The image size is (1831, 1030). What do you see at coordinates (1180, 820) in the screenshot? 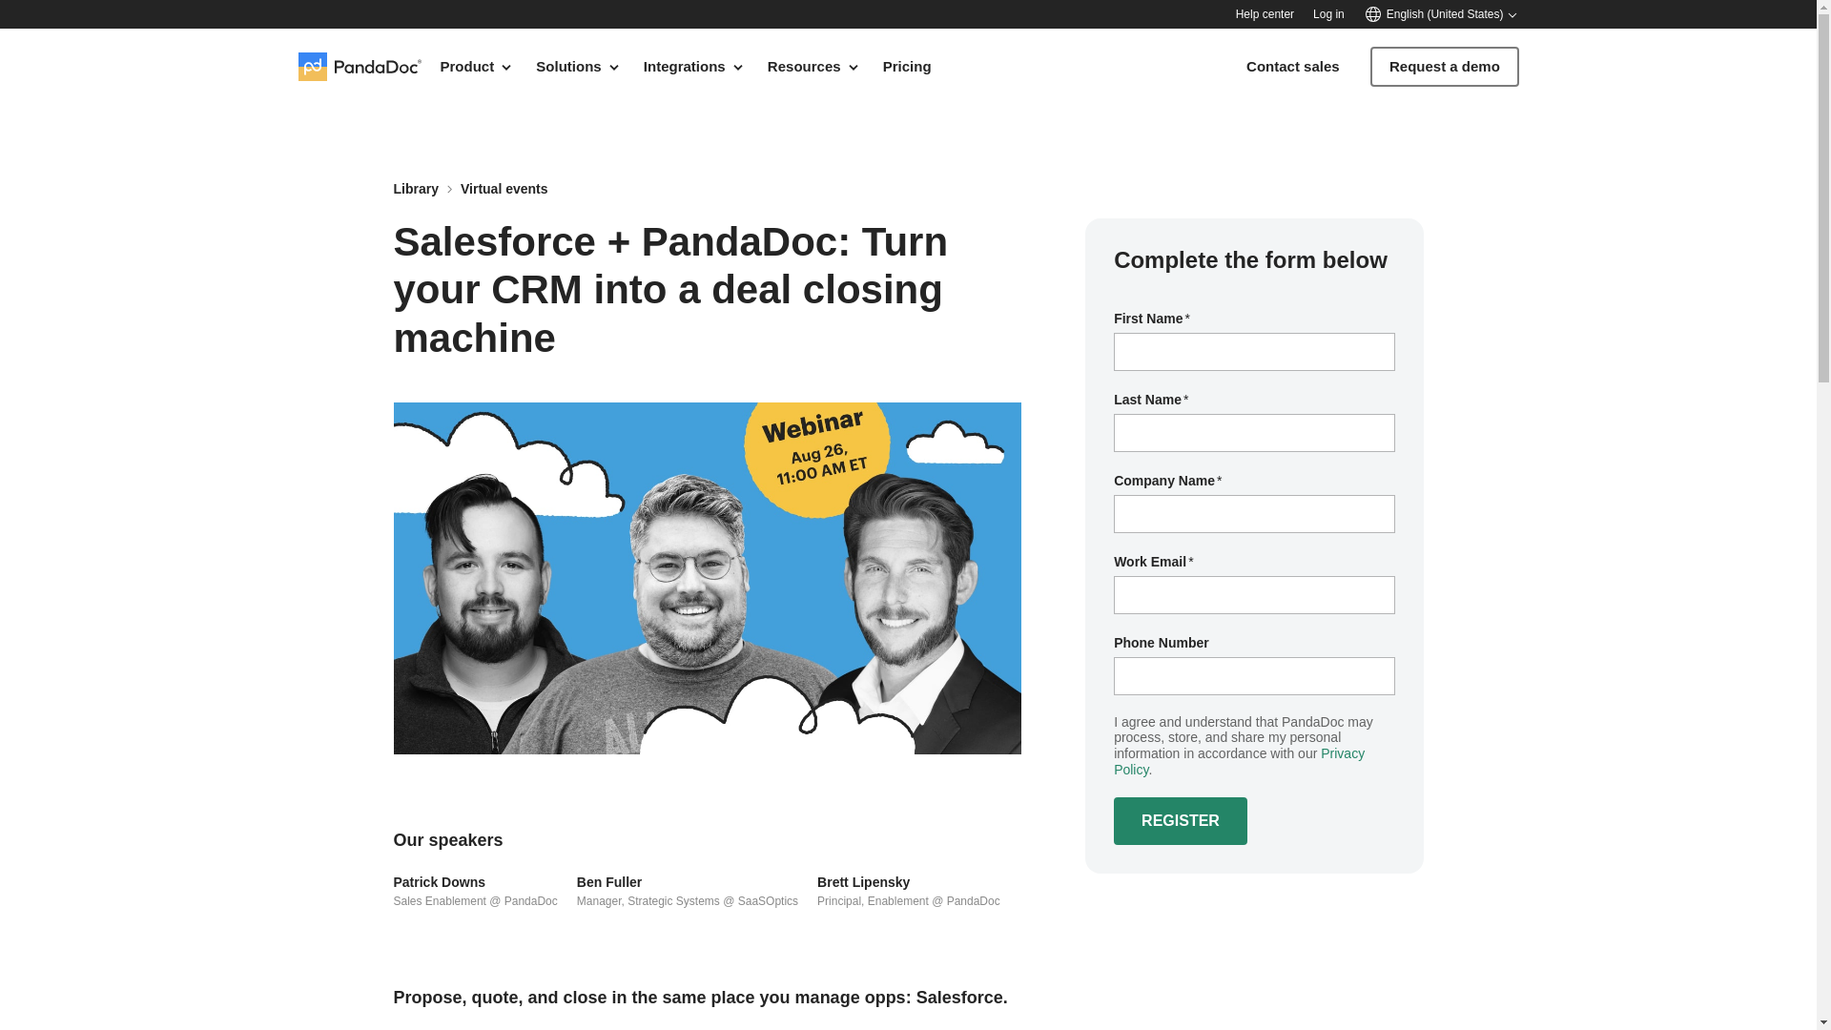
I see `REGISTER` at bounding box center [1180, 820].